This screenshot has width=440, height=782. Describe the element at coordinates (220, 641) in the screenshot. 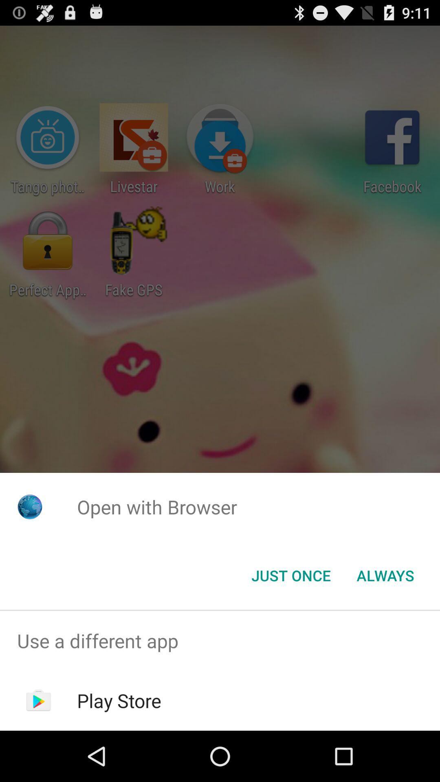

I see `flip to the use a different app` at that location.